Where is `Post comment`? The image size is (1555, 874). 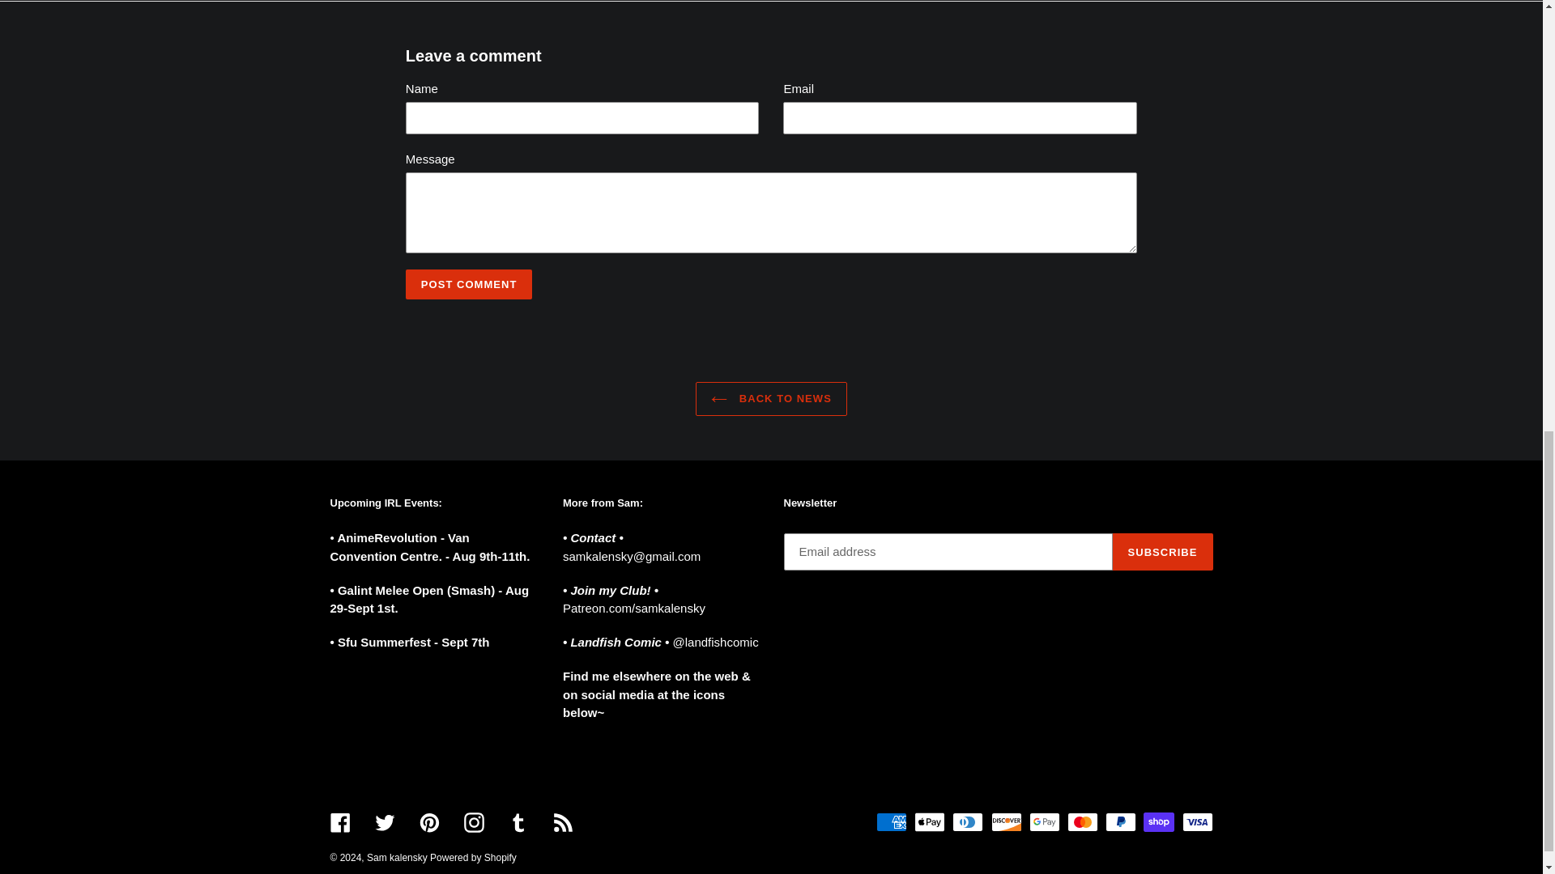
Post comment is located at coordinates (470, 285).